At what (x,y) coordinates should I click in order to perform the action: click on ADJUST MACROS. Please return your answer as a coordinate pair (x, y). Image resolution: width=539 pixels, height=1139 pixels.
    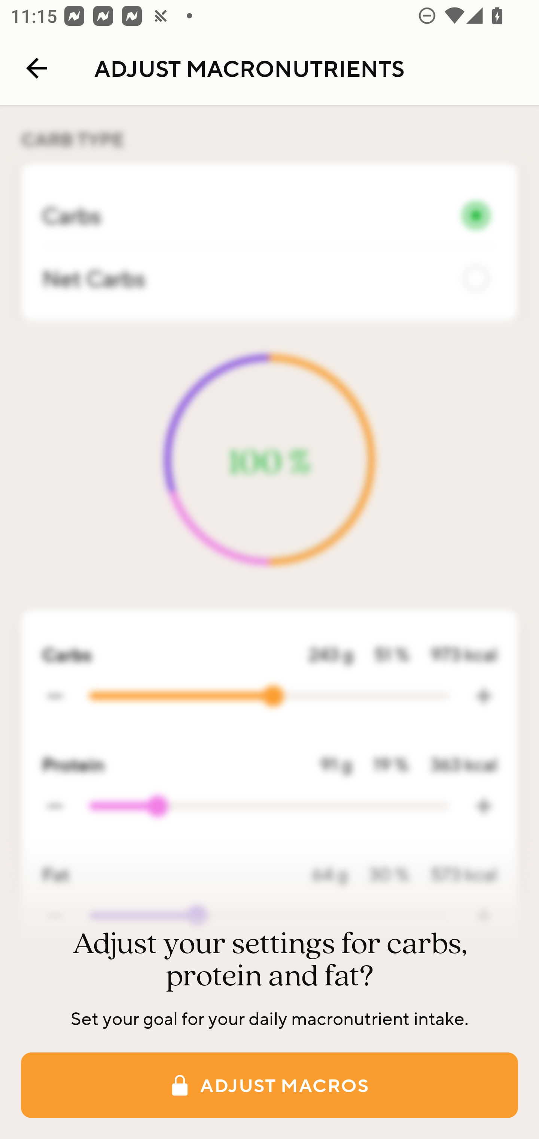
    Looking at the image, I should click on (269, 1085).